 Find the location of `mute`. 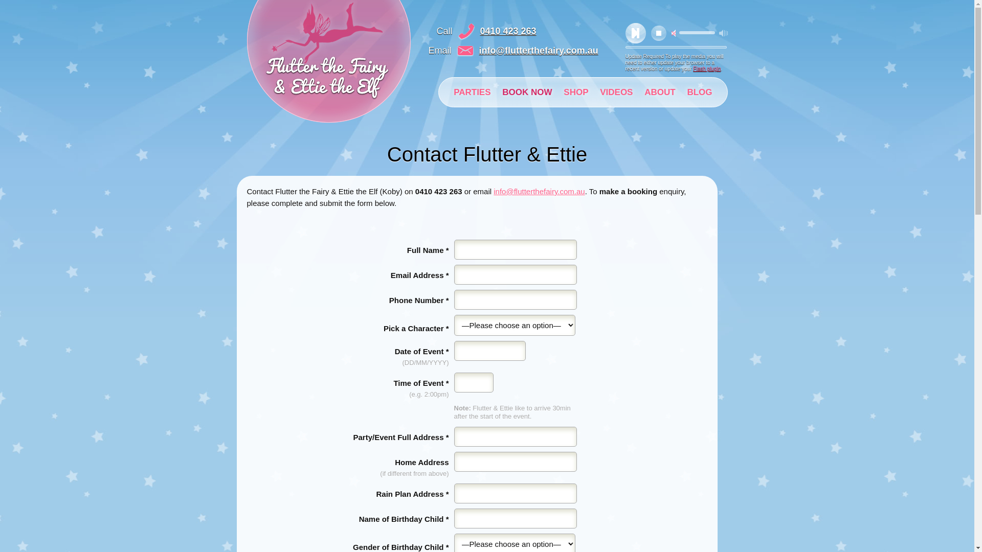

mute is located at coordinates (673, 33).